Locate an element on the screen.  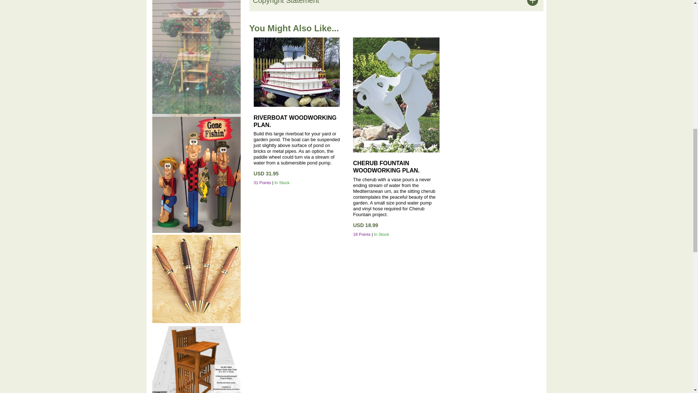
RIVERBOAT WOODWORKING PLAN. is located at coordinates (295, 121).